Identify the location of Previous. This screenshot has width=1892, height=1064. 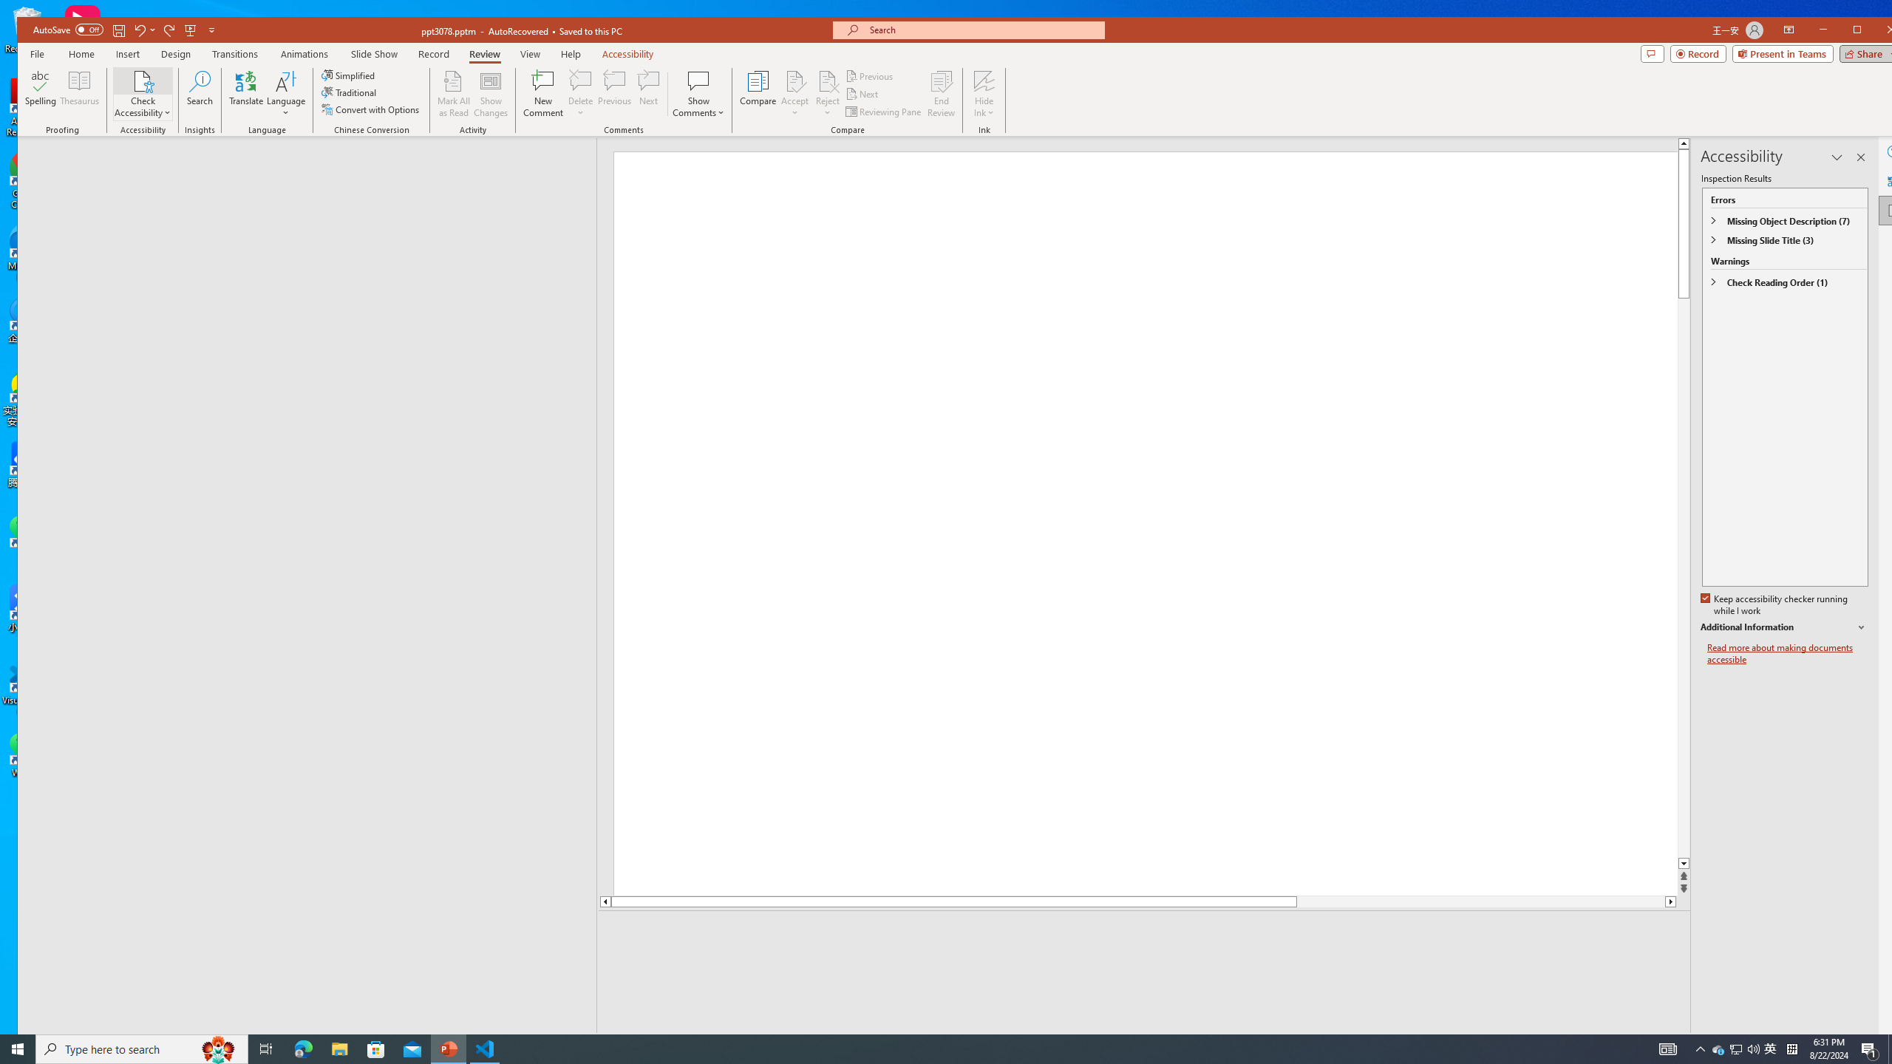
(871, 77).